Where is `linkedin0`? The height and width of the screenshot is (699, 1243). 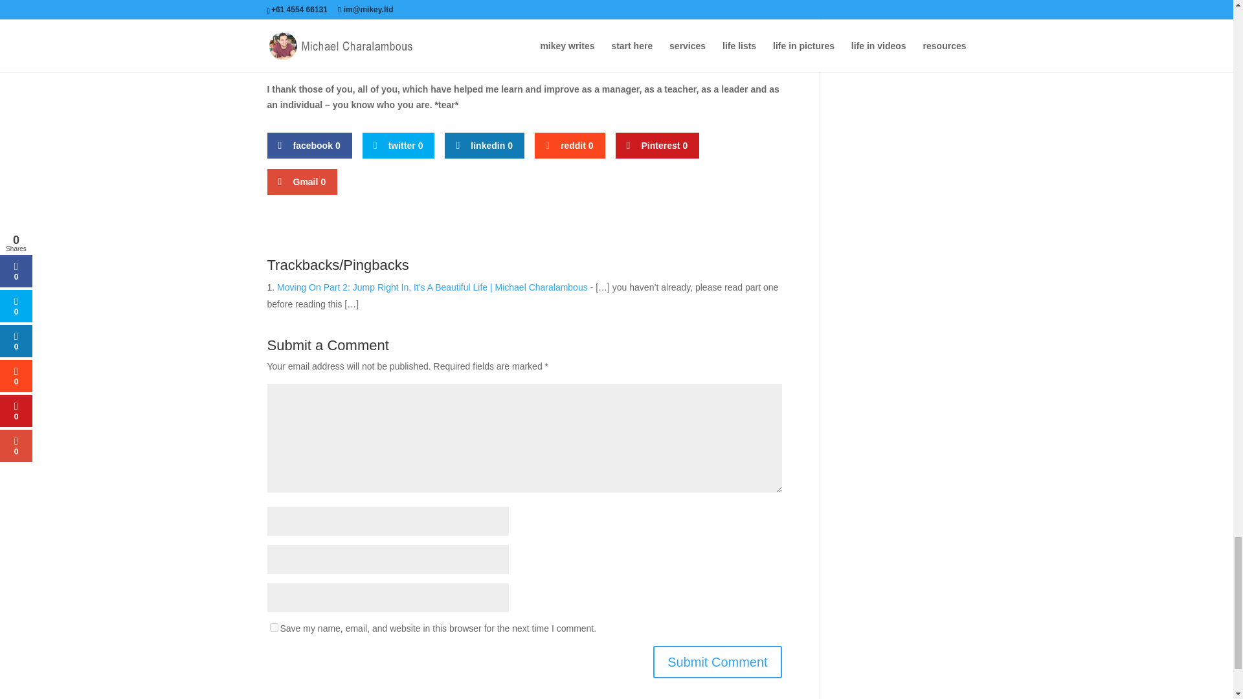 linkedin0 is located at coordinates (484, 146).